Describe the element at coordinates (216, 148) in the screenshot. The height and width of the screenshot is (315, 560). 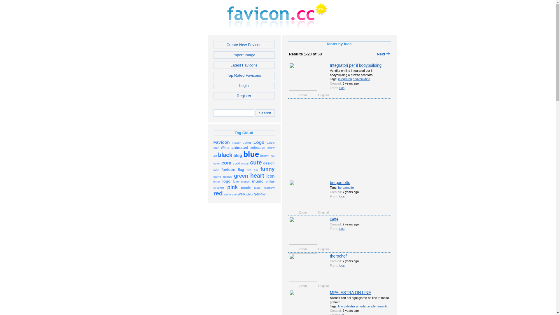
I see `Star` at that location.